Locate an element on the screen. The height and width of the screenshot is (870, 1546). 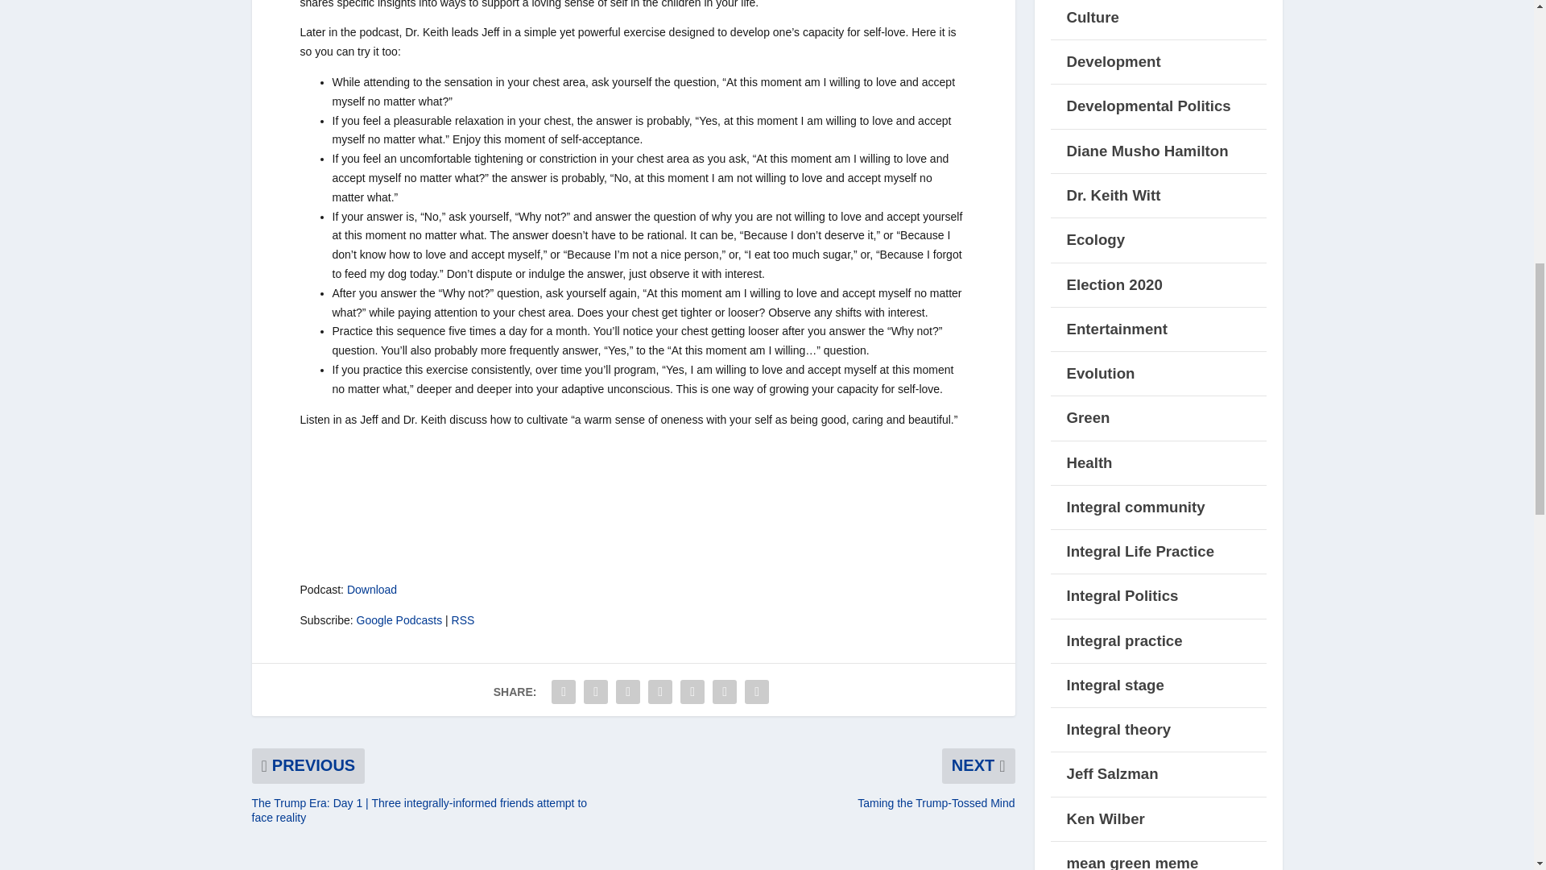
Google Podcasts is located at coordinates (399, 620).